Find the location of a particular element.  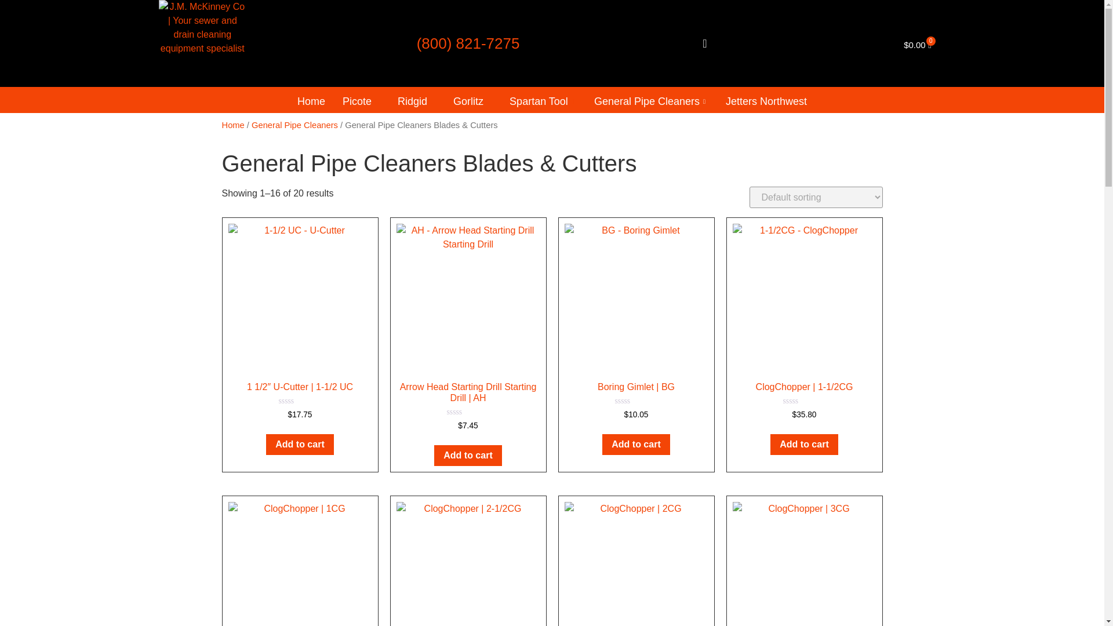

Picote is located at coordinates (361, 101).